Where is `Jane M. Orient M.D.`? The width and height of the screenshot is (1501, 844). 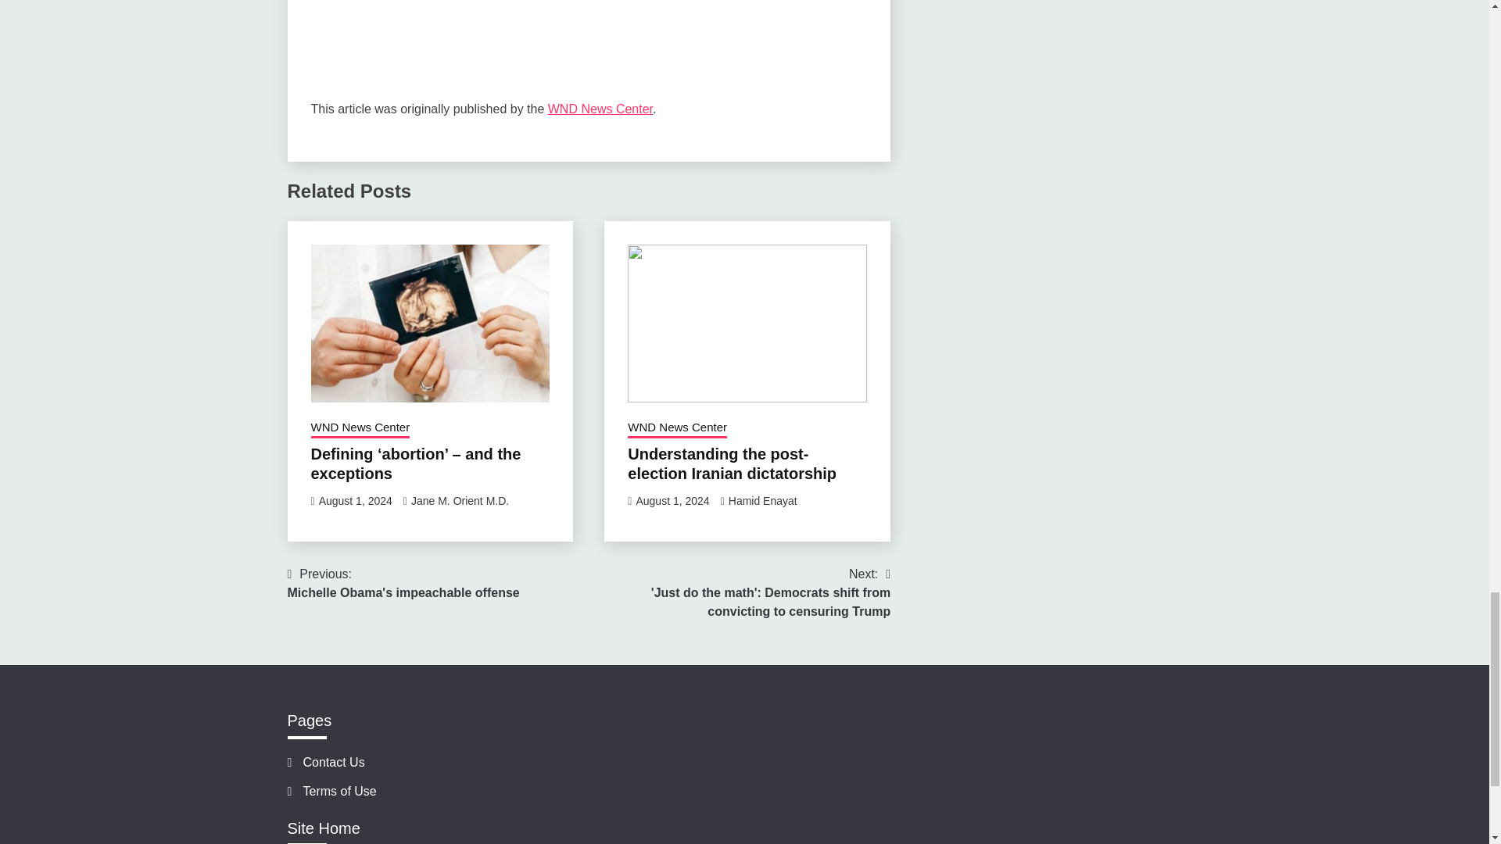
Jane M. Orient M.D. is located at coordinates (460, 500).